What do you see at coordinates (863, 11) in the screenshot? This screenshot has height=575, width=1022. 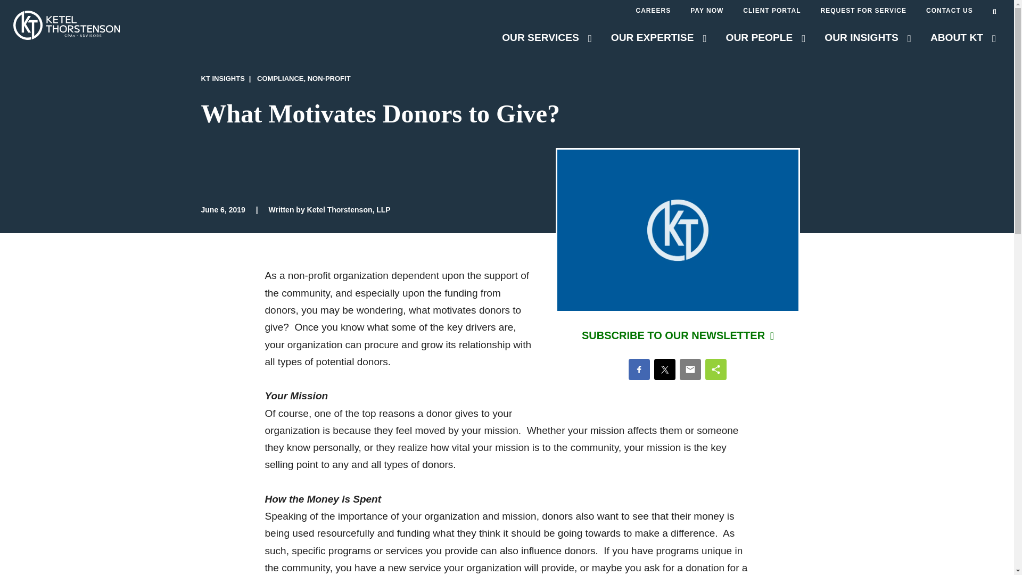 I see `REQUEST FOR SERVICE` at bounding box center [863, 11].